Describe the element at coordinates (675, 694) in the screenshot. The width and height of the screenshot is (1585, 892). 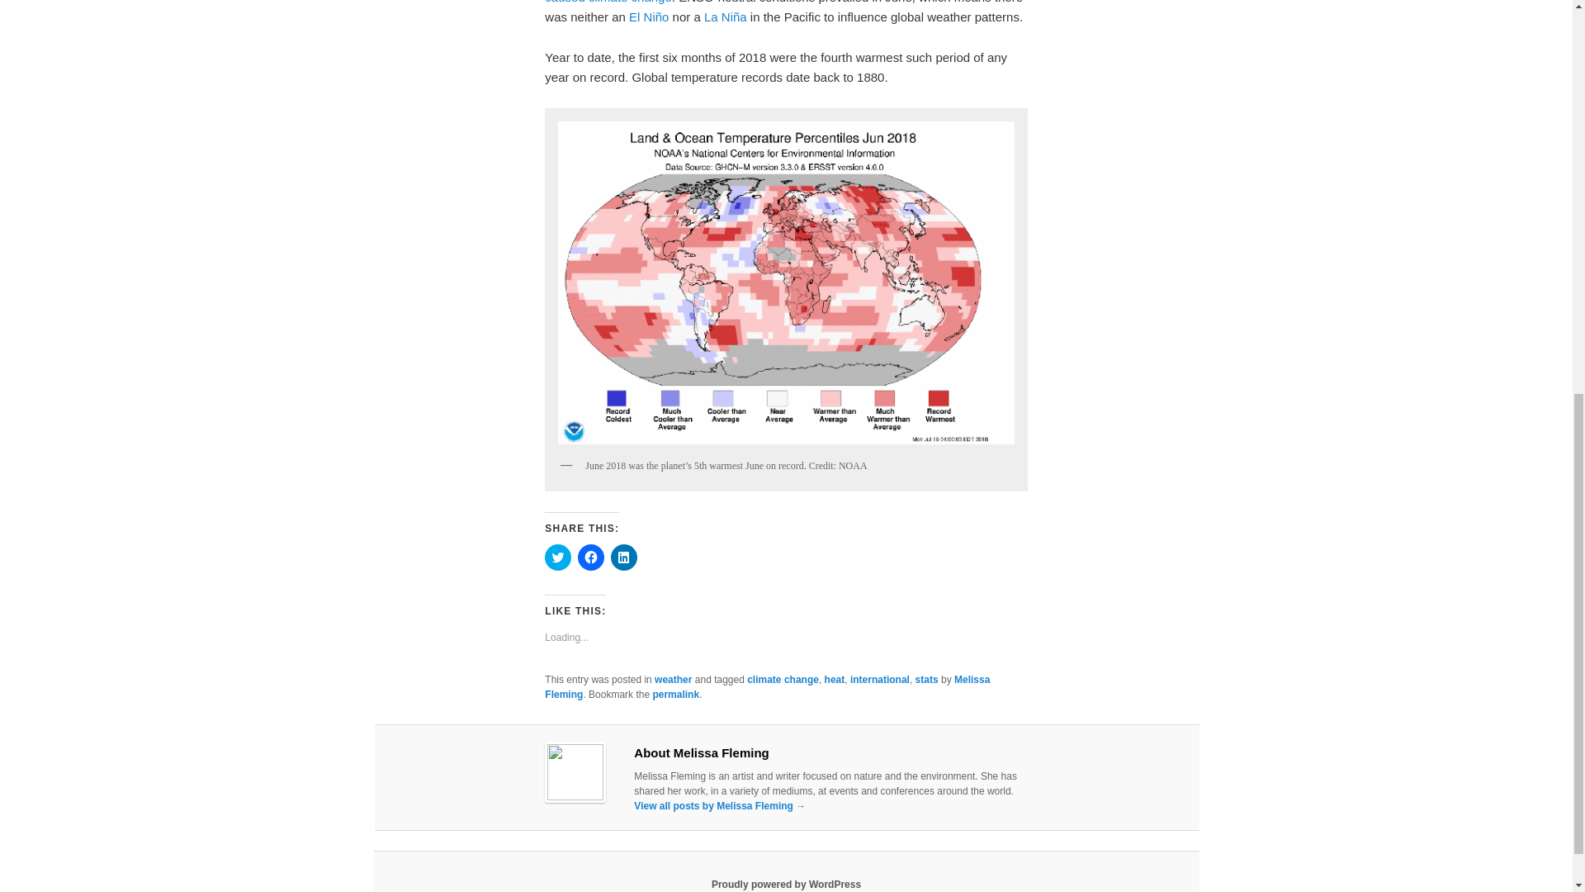
I see `permalink` at that location.